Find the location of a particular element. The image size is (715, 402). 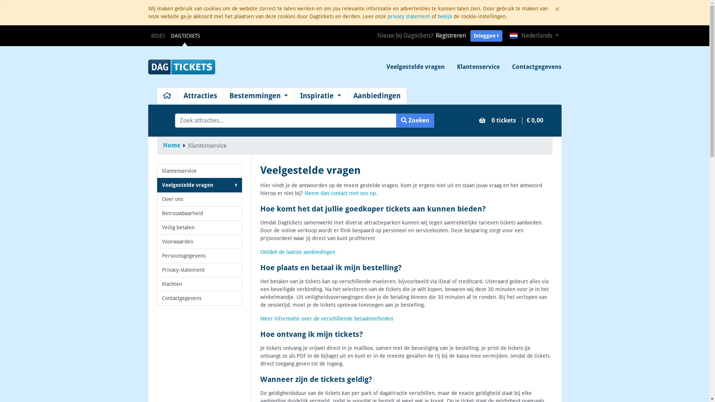

Contactgegevens is located at coordinates (200, 299).